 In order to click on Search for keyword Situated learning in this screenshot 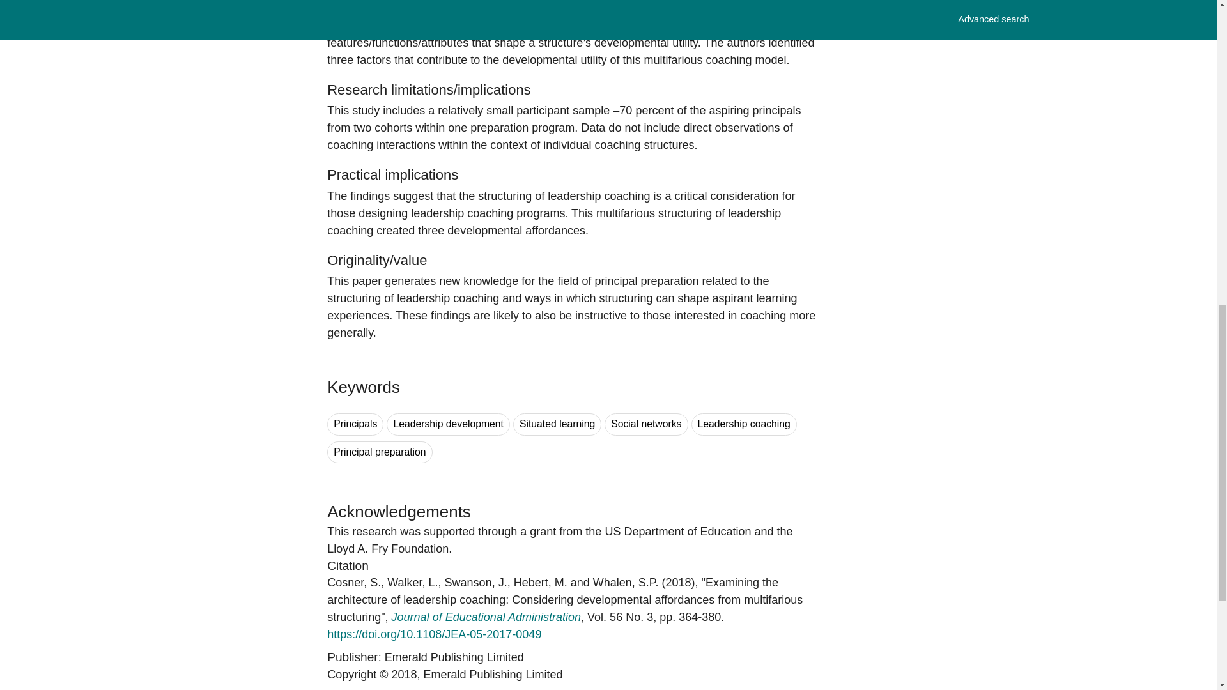, I will do `click(557, 424)`.